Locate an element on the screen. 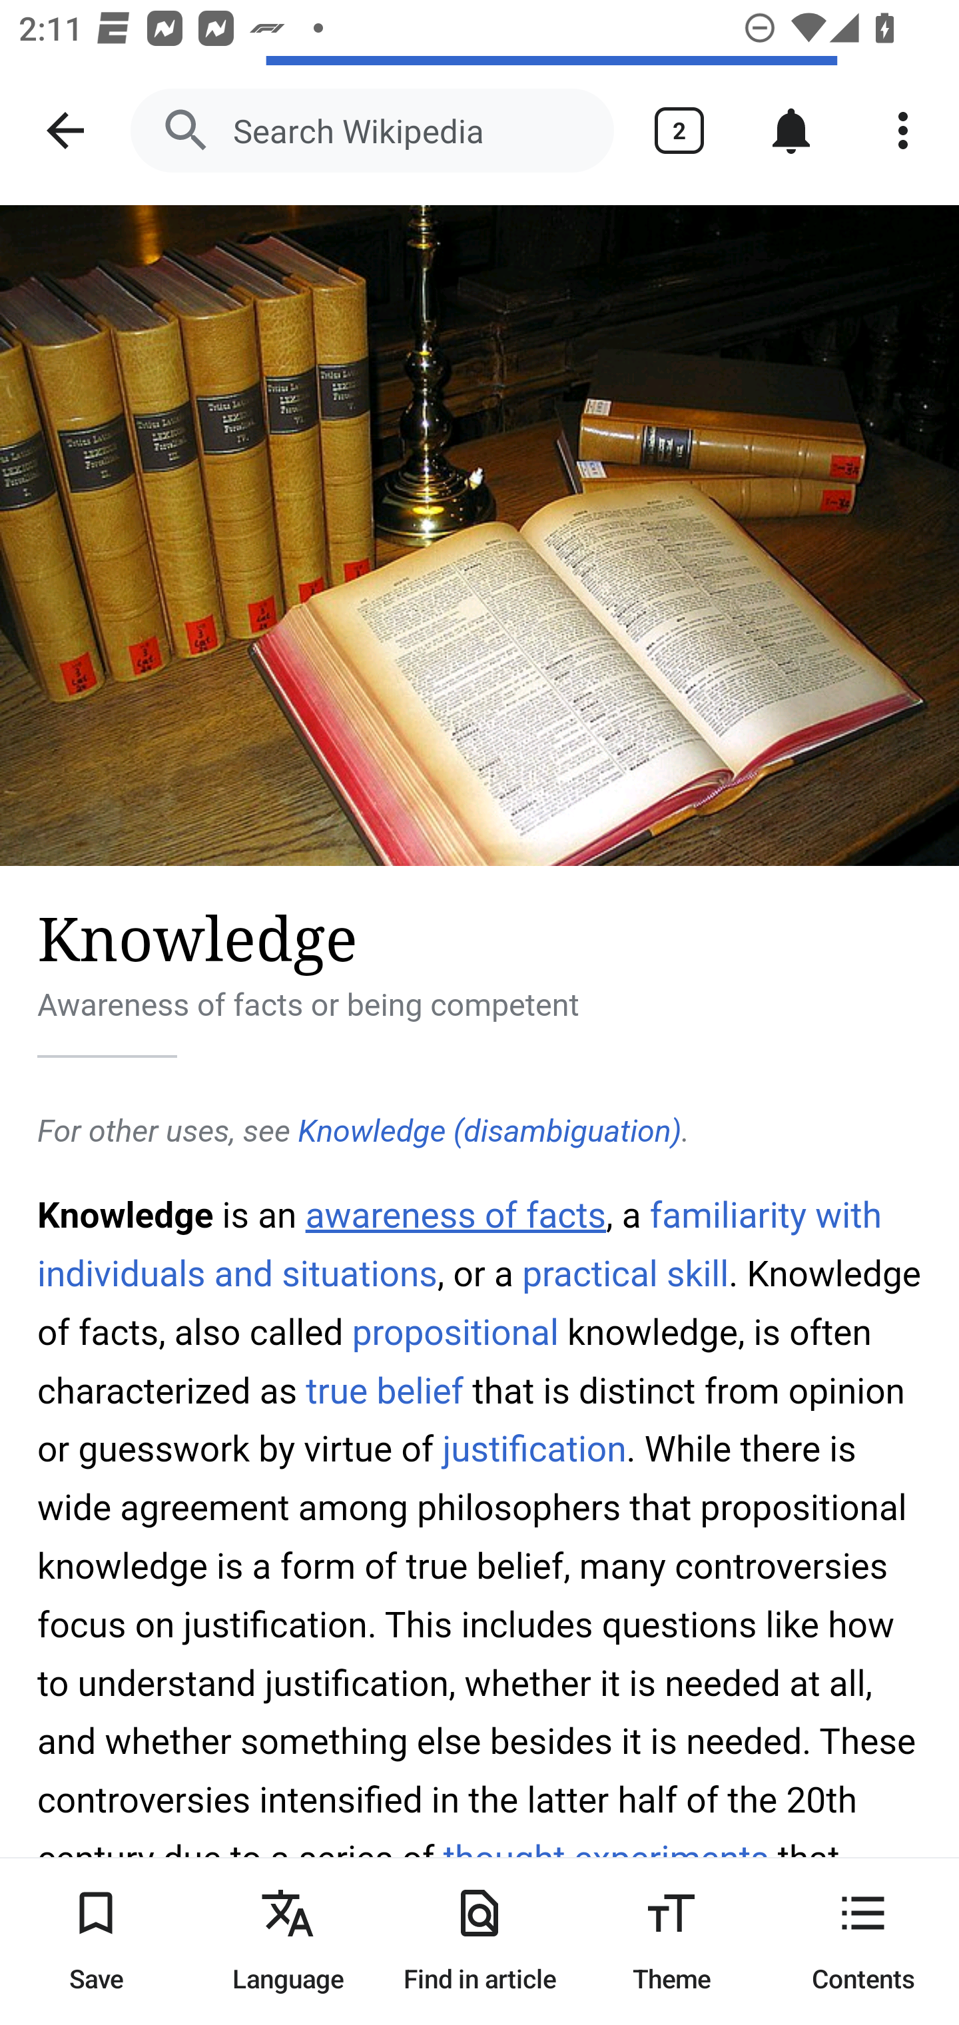 The height and width of the screenshot is (2025, 959). propositional is located at coordinates (454, 1332).